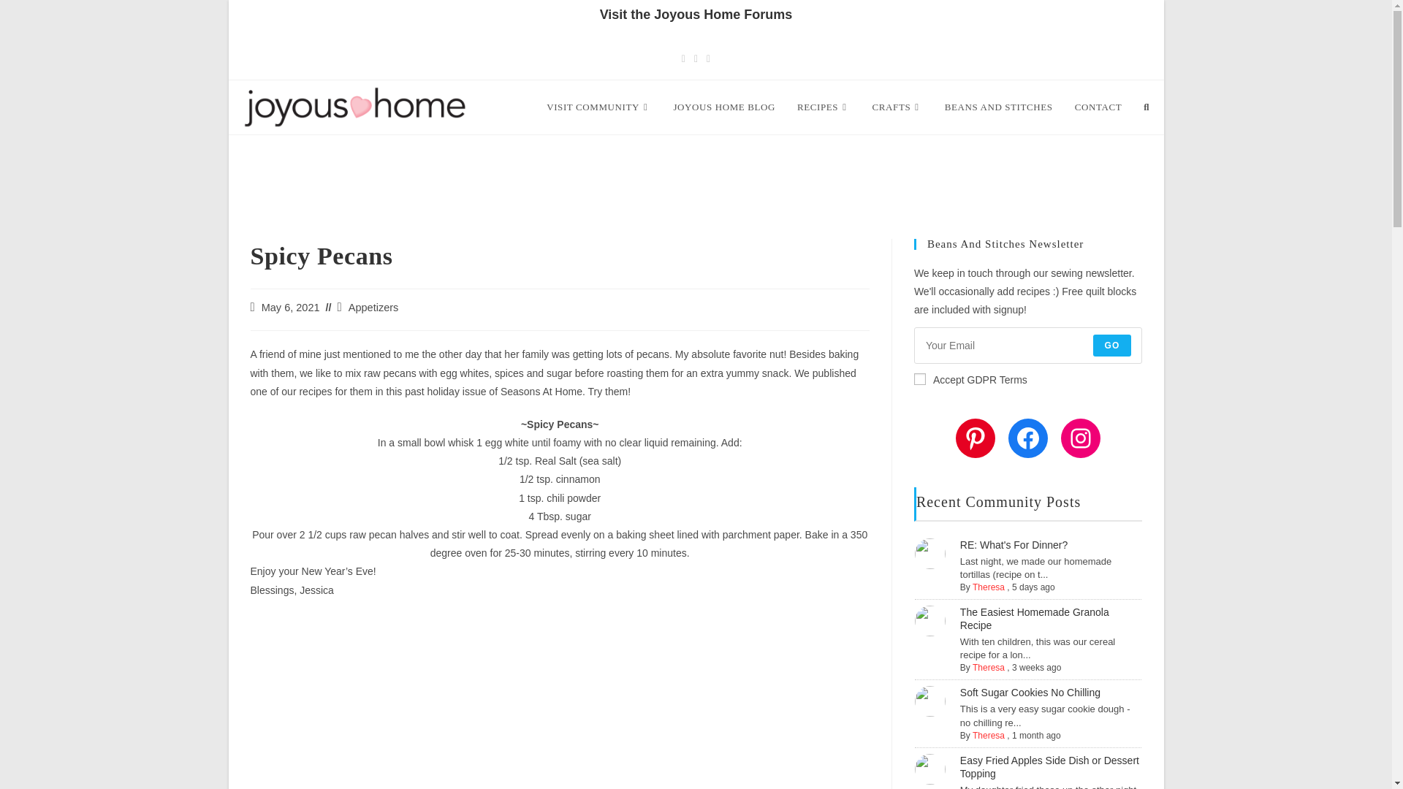 The height and width of the screenshot is (789, 1403). I want to click on CRAFTS, so click(897, 107).